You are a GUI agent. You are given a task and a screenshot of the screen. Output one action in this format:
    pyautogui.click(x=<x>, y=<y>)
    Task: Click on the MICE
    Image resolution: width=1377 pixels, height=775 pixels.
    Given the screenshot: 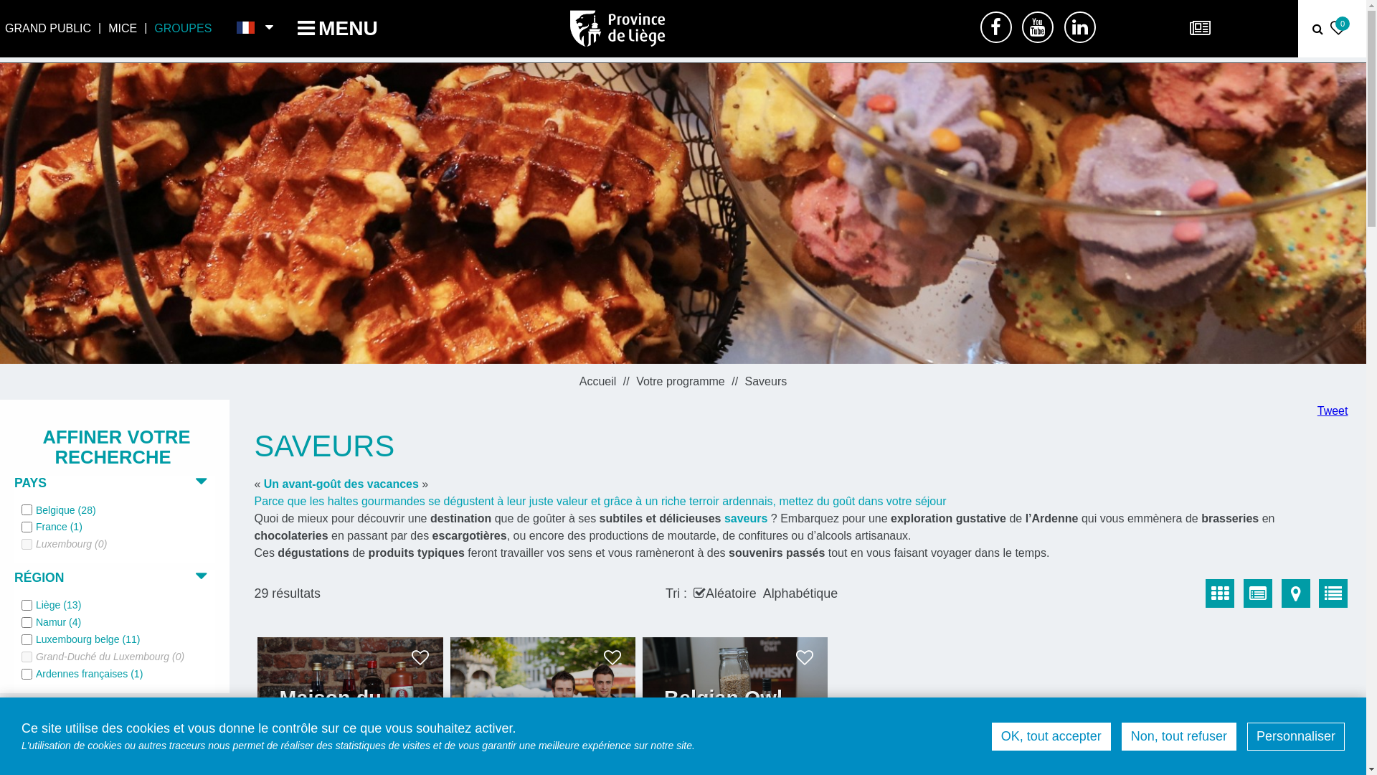 What is the action you would take?
    pyautogui.click(x=123, y=29)
    